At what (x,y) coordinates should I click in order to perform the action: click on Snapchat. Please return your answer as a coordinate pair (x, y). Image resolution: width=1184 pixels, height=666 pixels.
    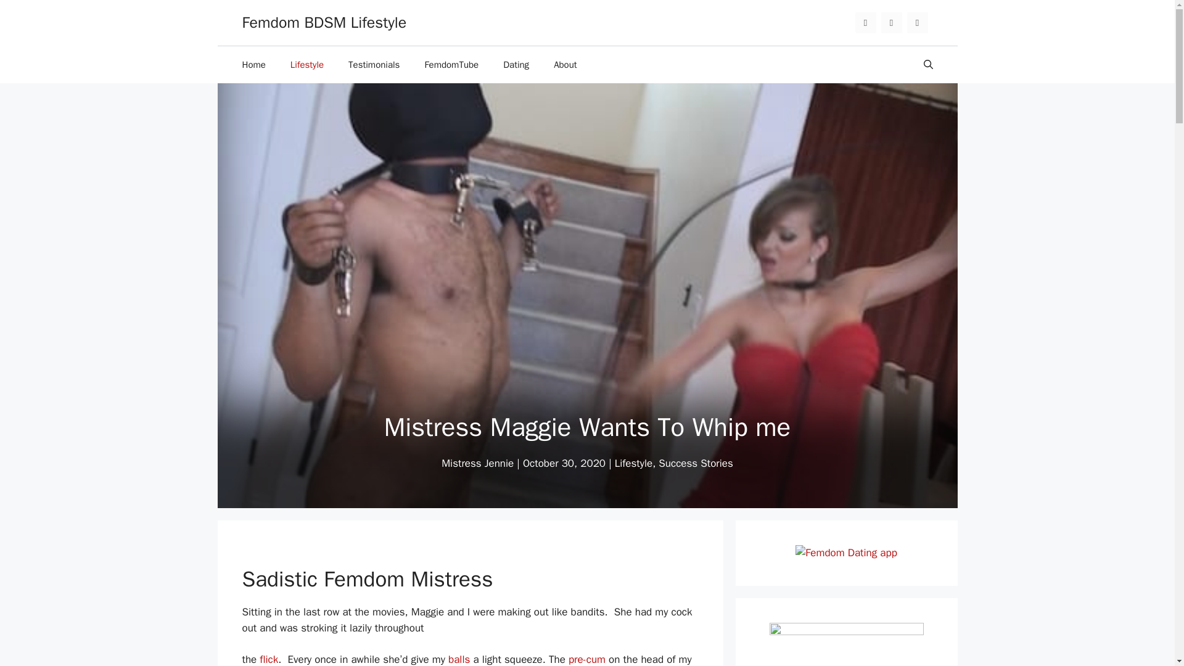
    Looking at the image, I should click on (916, 23).